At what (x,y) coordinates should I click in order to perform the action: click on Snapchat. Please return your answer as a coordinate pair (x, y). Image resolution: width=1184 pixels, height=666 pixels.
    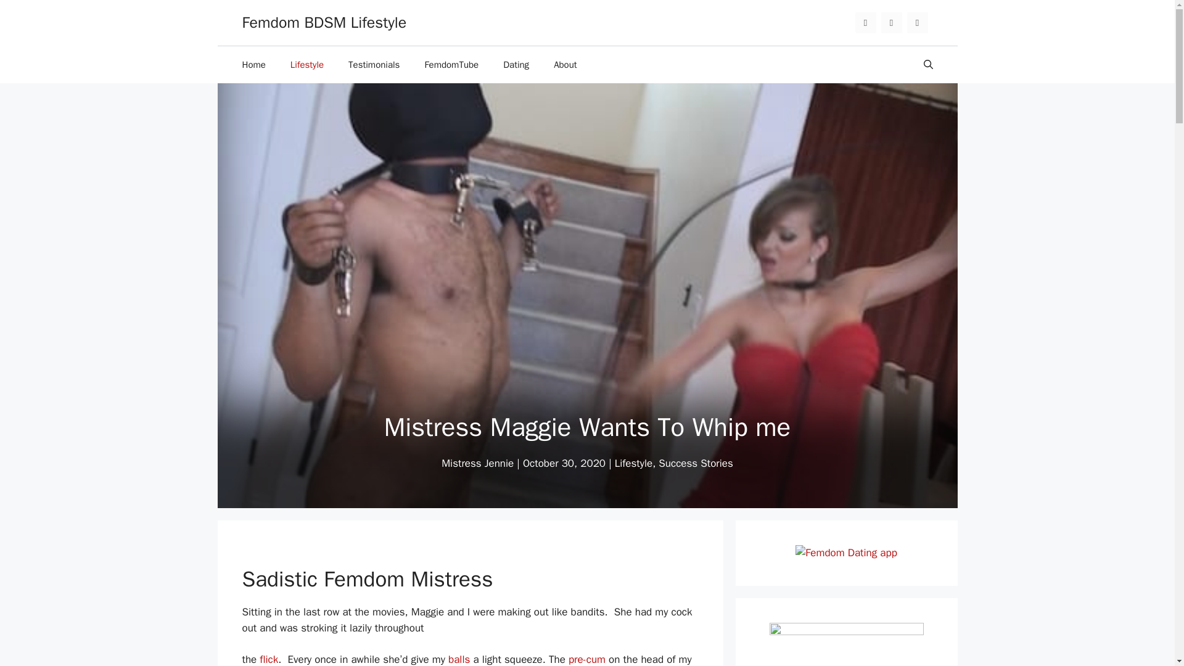
    Looking at the image, I should click on (916, 23).